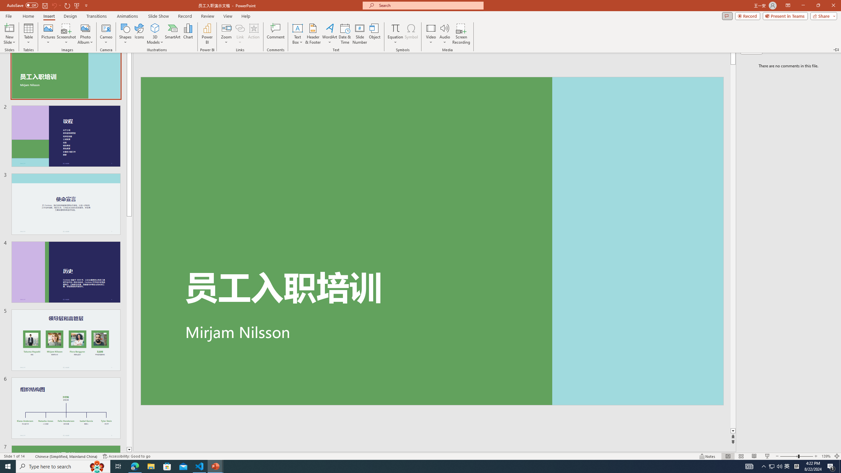 The image size is (841, 473). What do you see at coordinates (37, 53) in the screenshot?
I see `Copy` at bounding box center [37, 53].